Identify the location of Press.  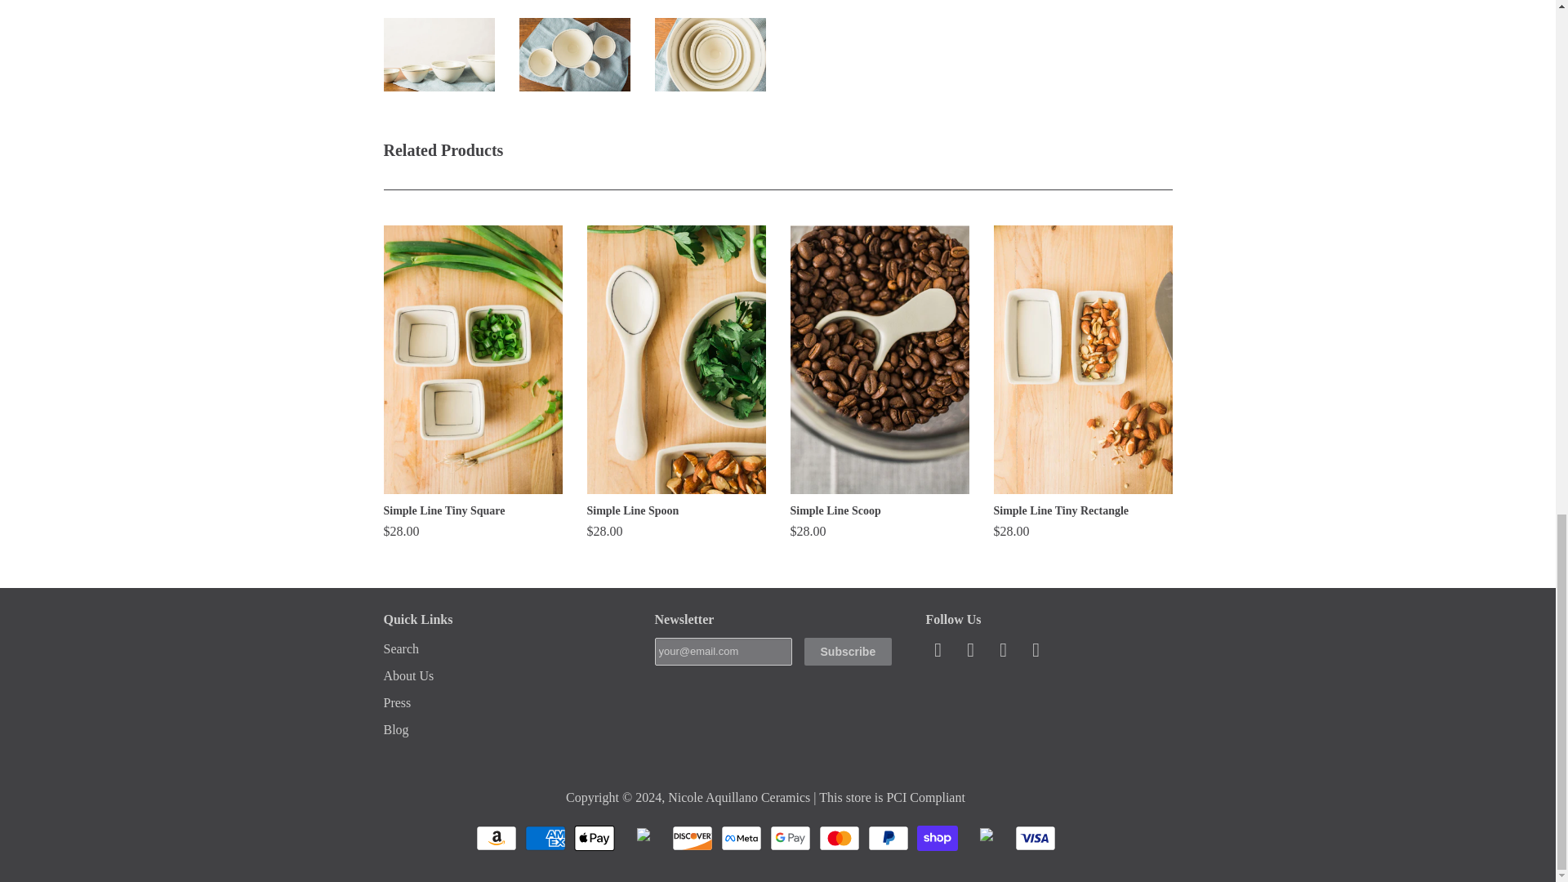
(397, 702).